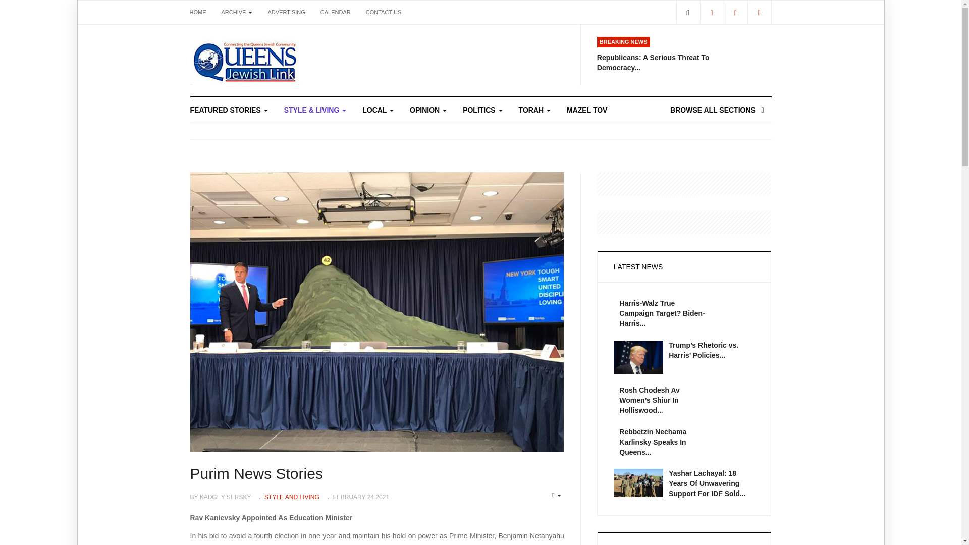  I want to click on ADVERTISING, so click(286, 12).